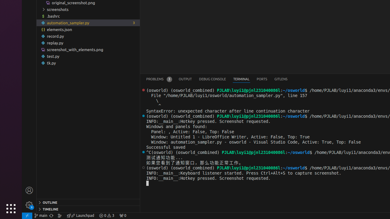  I want to click on test.py, so click(88, 56).